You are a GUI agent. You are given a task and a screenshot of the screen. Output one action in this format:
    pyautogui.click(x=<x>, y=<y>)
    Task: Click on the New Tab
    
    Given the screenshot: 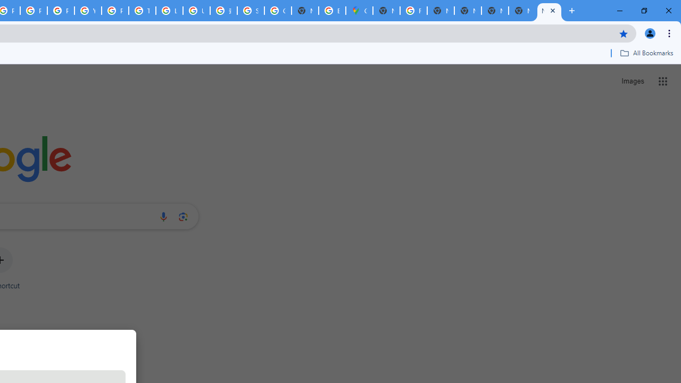 What is the action you would take?
    pyautogui.click(x=549, y=11)
    